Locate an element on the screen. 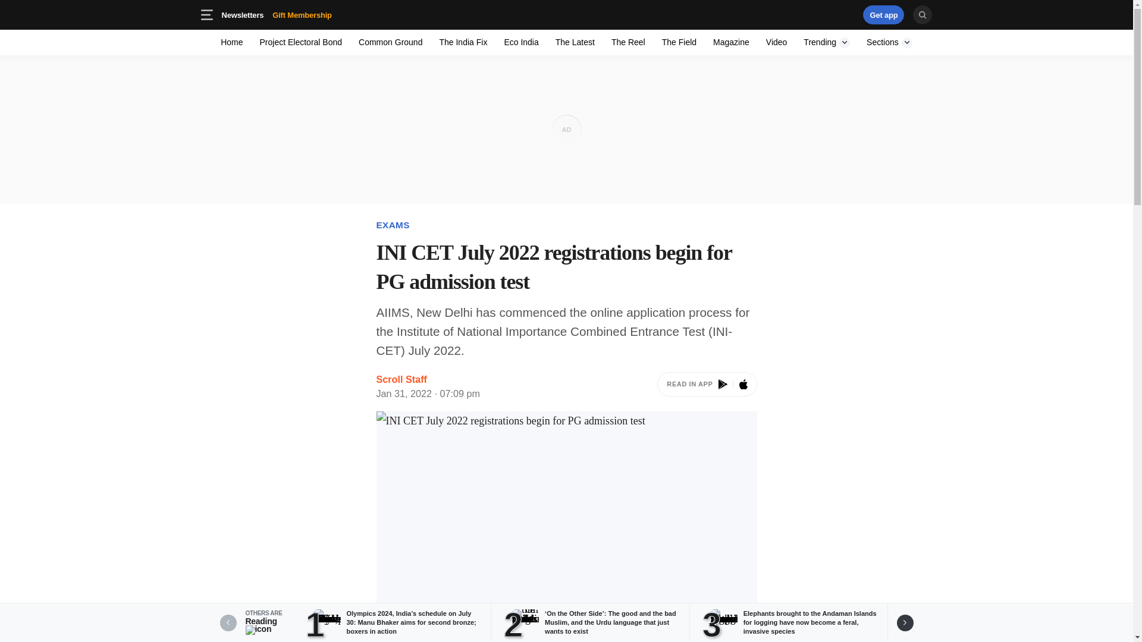  Home is located at coordinates (827, 42).